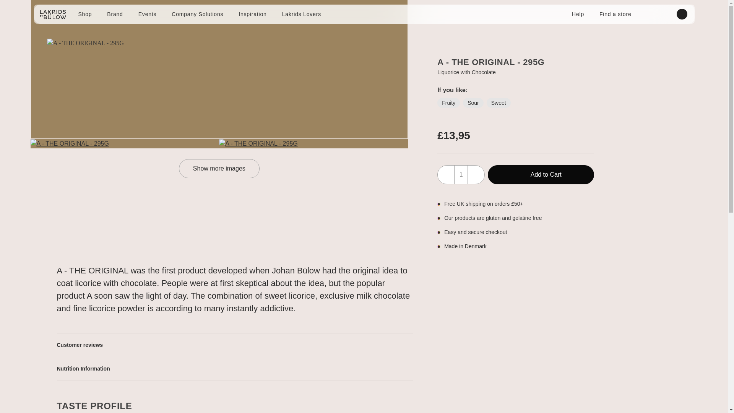 This screenshot has width=734, height=413. What do you see at coordinates (313, 143) in the screenshot?
I see `A - THE ORIGINAL - 295G` at bounding box center [313, 143].